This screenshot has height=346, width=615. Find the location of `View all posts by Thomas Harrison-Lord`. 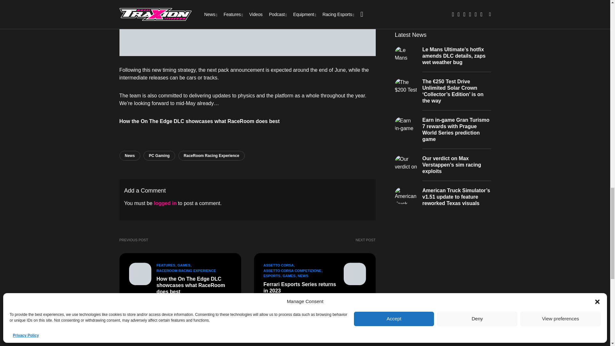

View all posts by Thomas Harrison-Lord is located at coordinates (178, 301).